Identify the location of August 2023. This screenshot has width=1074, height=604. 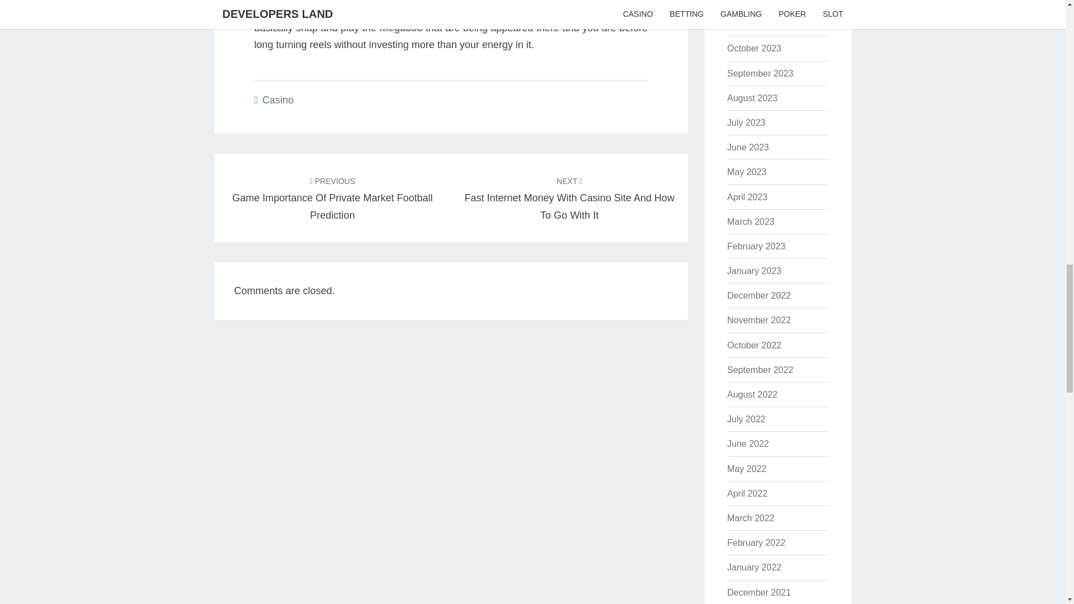
(752, 98).